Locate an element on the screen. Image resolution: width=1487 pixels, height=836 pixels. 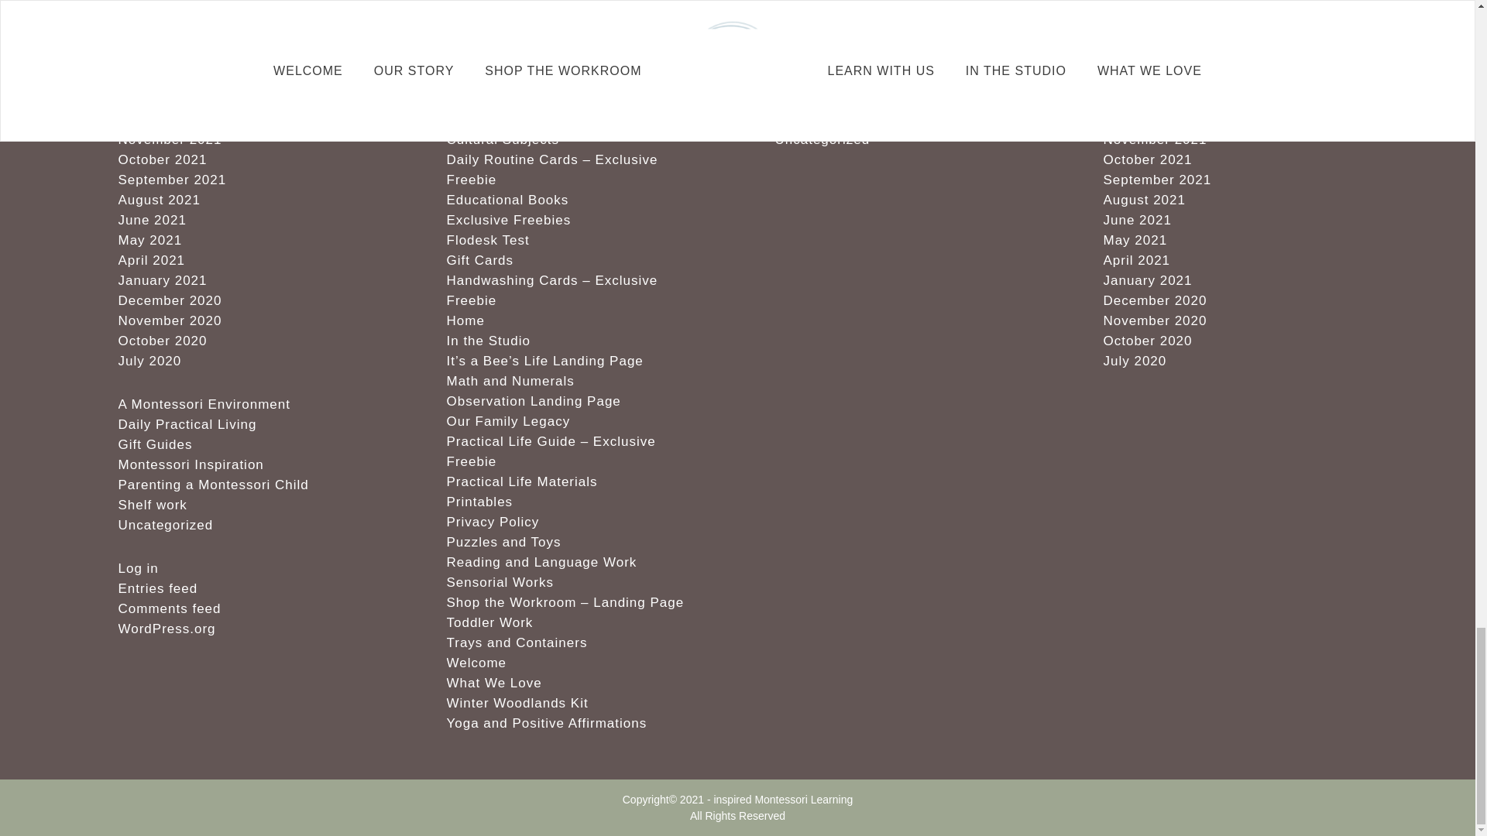
July 2023 is located at coordinates (149, 19).